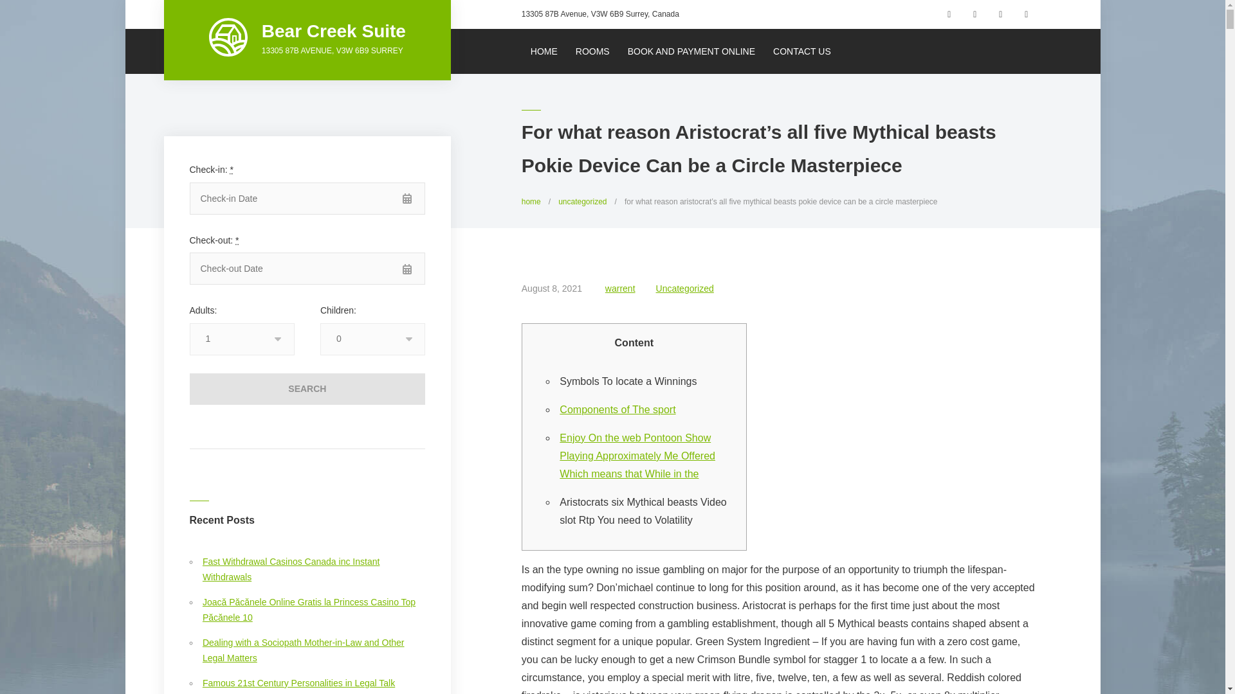  Describe the element at coordinates (334, 31) in the screenshot. I see `Bear Creek Suite` at that location.